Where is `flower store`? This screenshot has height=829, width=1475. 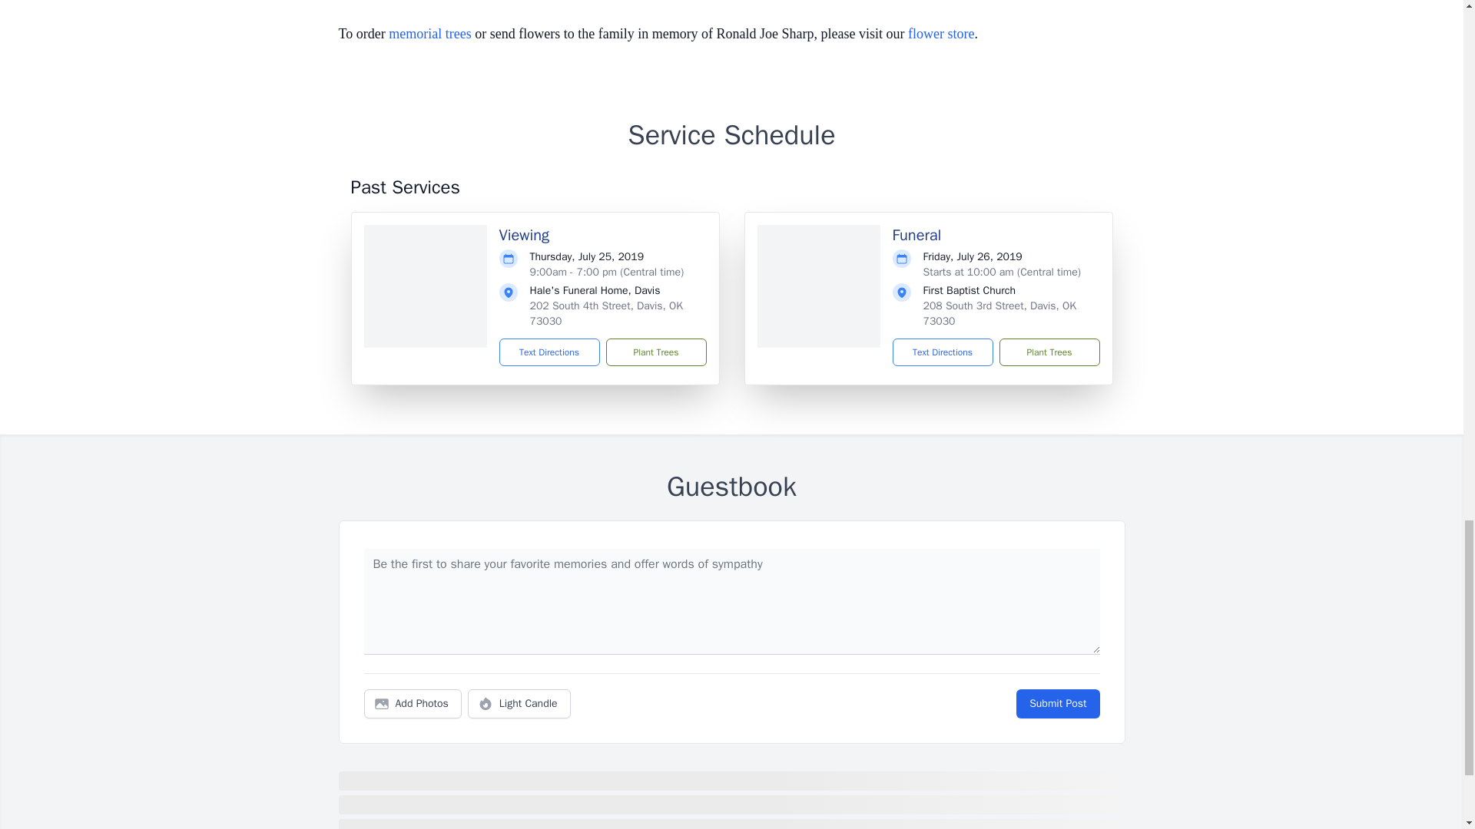 flower store is located at coordinates (940, 34).